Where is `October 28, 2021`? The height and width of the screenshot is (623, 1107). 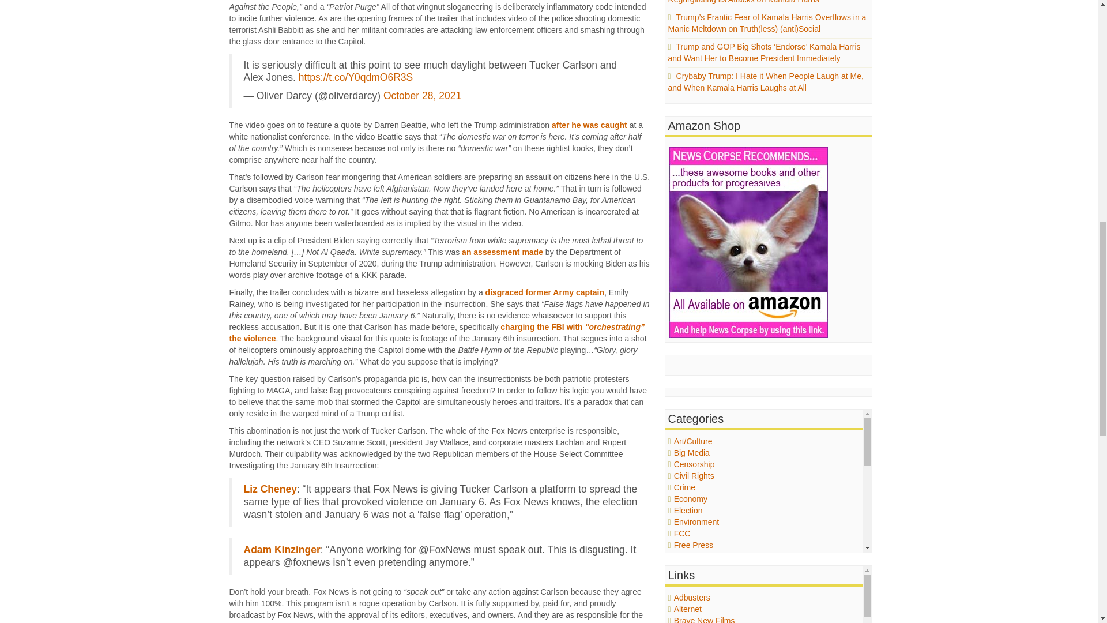
October 28, 2021 is located at coordinates (422, 96).